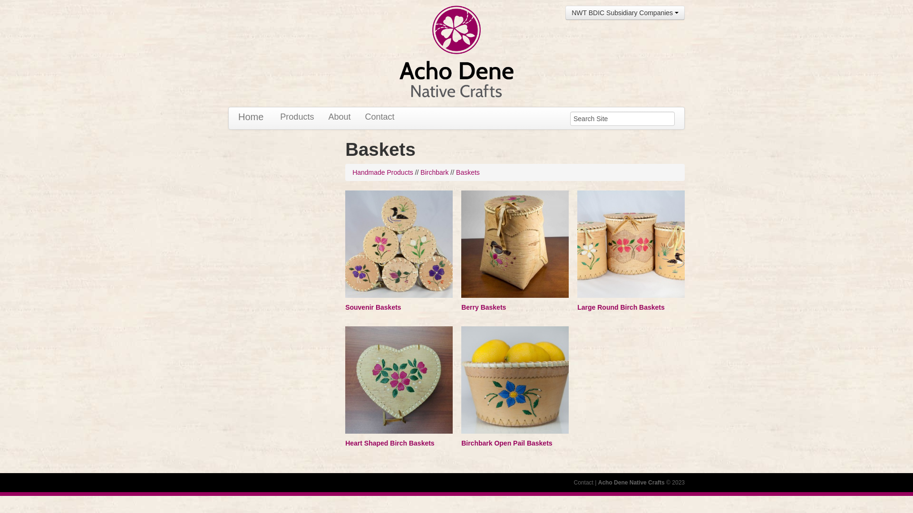 The width and height of the screenshot is (913, 513). Describe the element at coordinates (373, 307) in the screenshot. I see `Souvenir Baskets` at that location.